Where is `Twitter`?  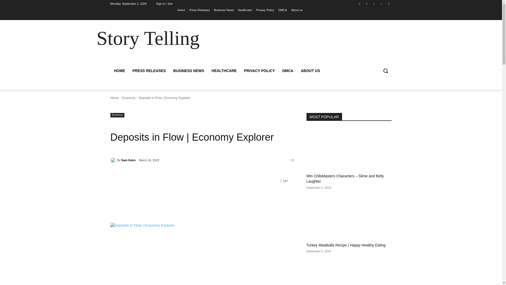
Twitter is located at coordinates (374, 3).